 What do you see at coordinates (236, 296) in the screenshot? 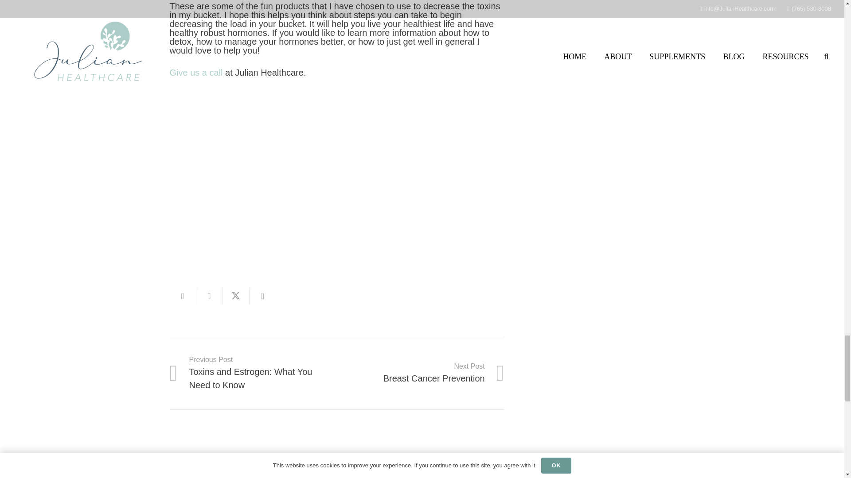
I see `Email this` at bounding box center [236, 296].